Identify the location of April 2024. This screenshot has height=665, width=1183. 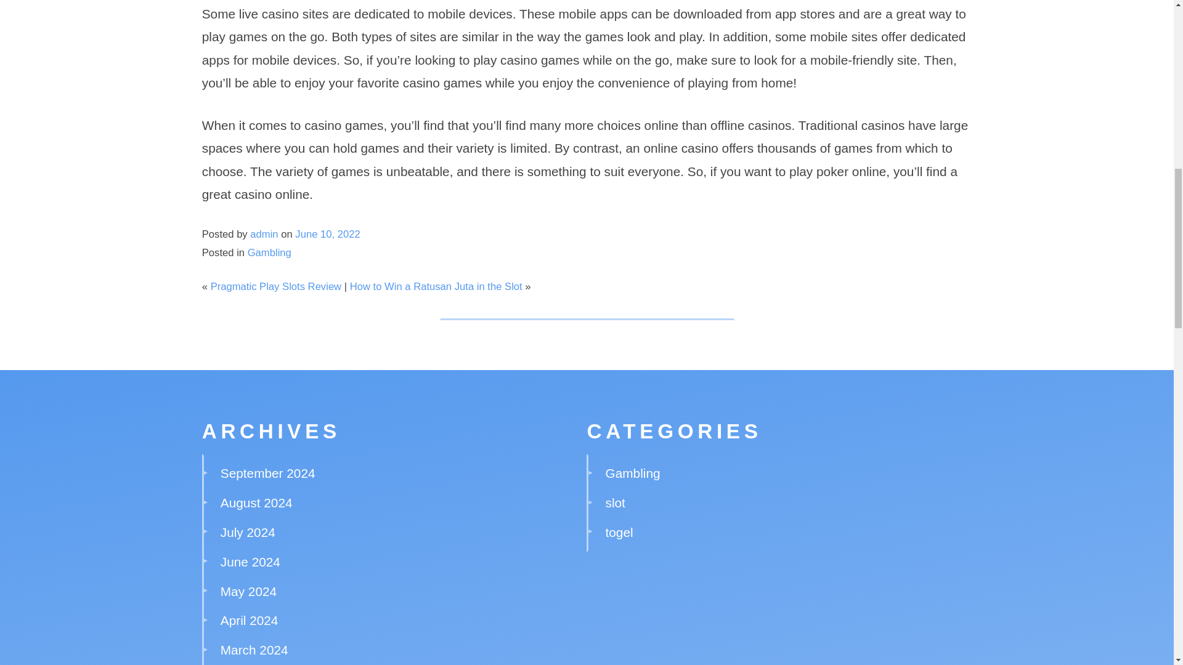
(249, 620).